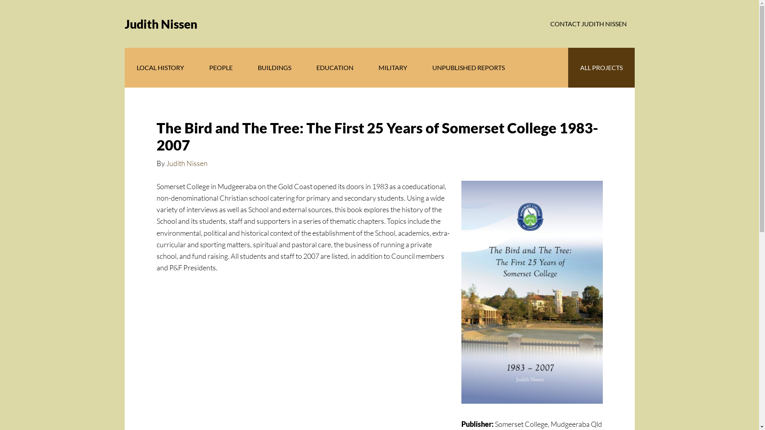 This screenshot has height=430, width=765. What do you see at coordinates (335, 68) in the screenshot?
I see `EDUCATION` at bounding box center [335, 68].